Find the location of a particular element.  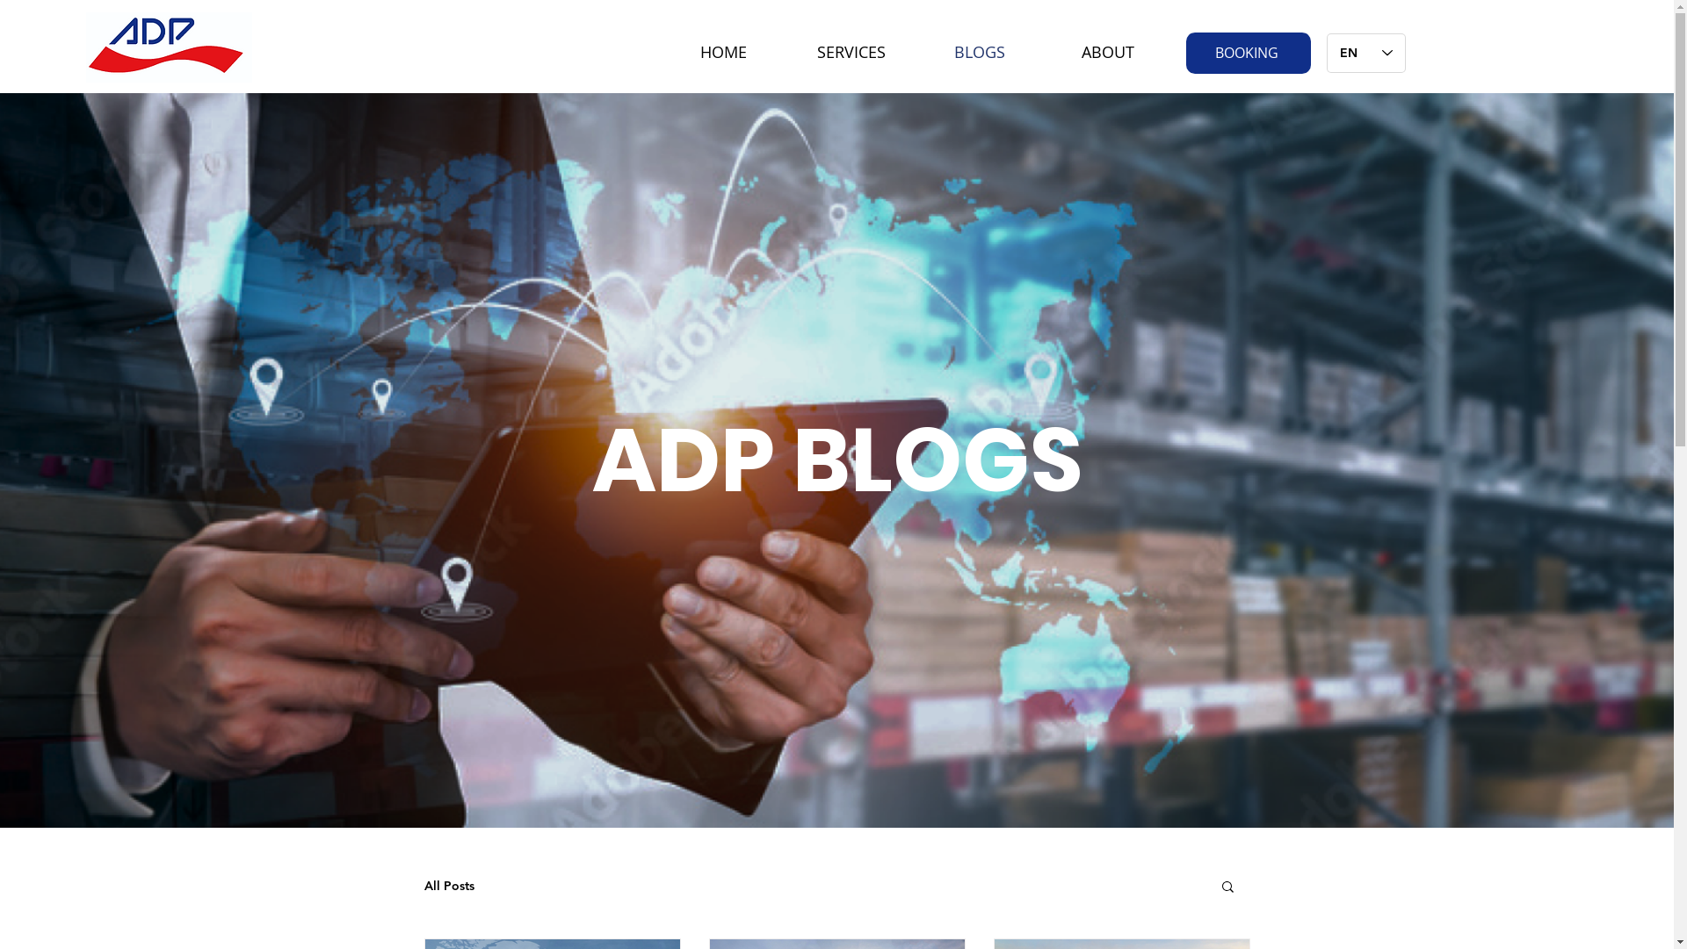

ABOUT is located at coordinates (1107, 44).